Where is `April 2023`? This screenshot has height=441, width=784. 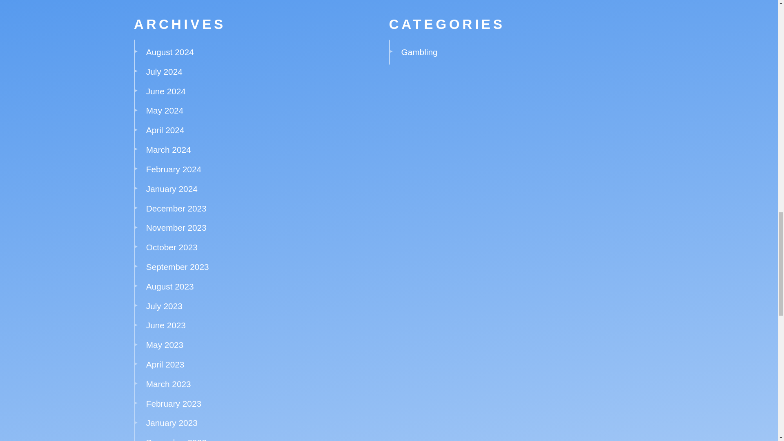
April 2023 is located at coordinates (165, 364).